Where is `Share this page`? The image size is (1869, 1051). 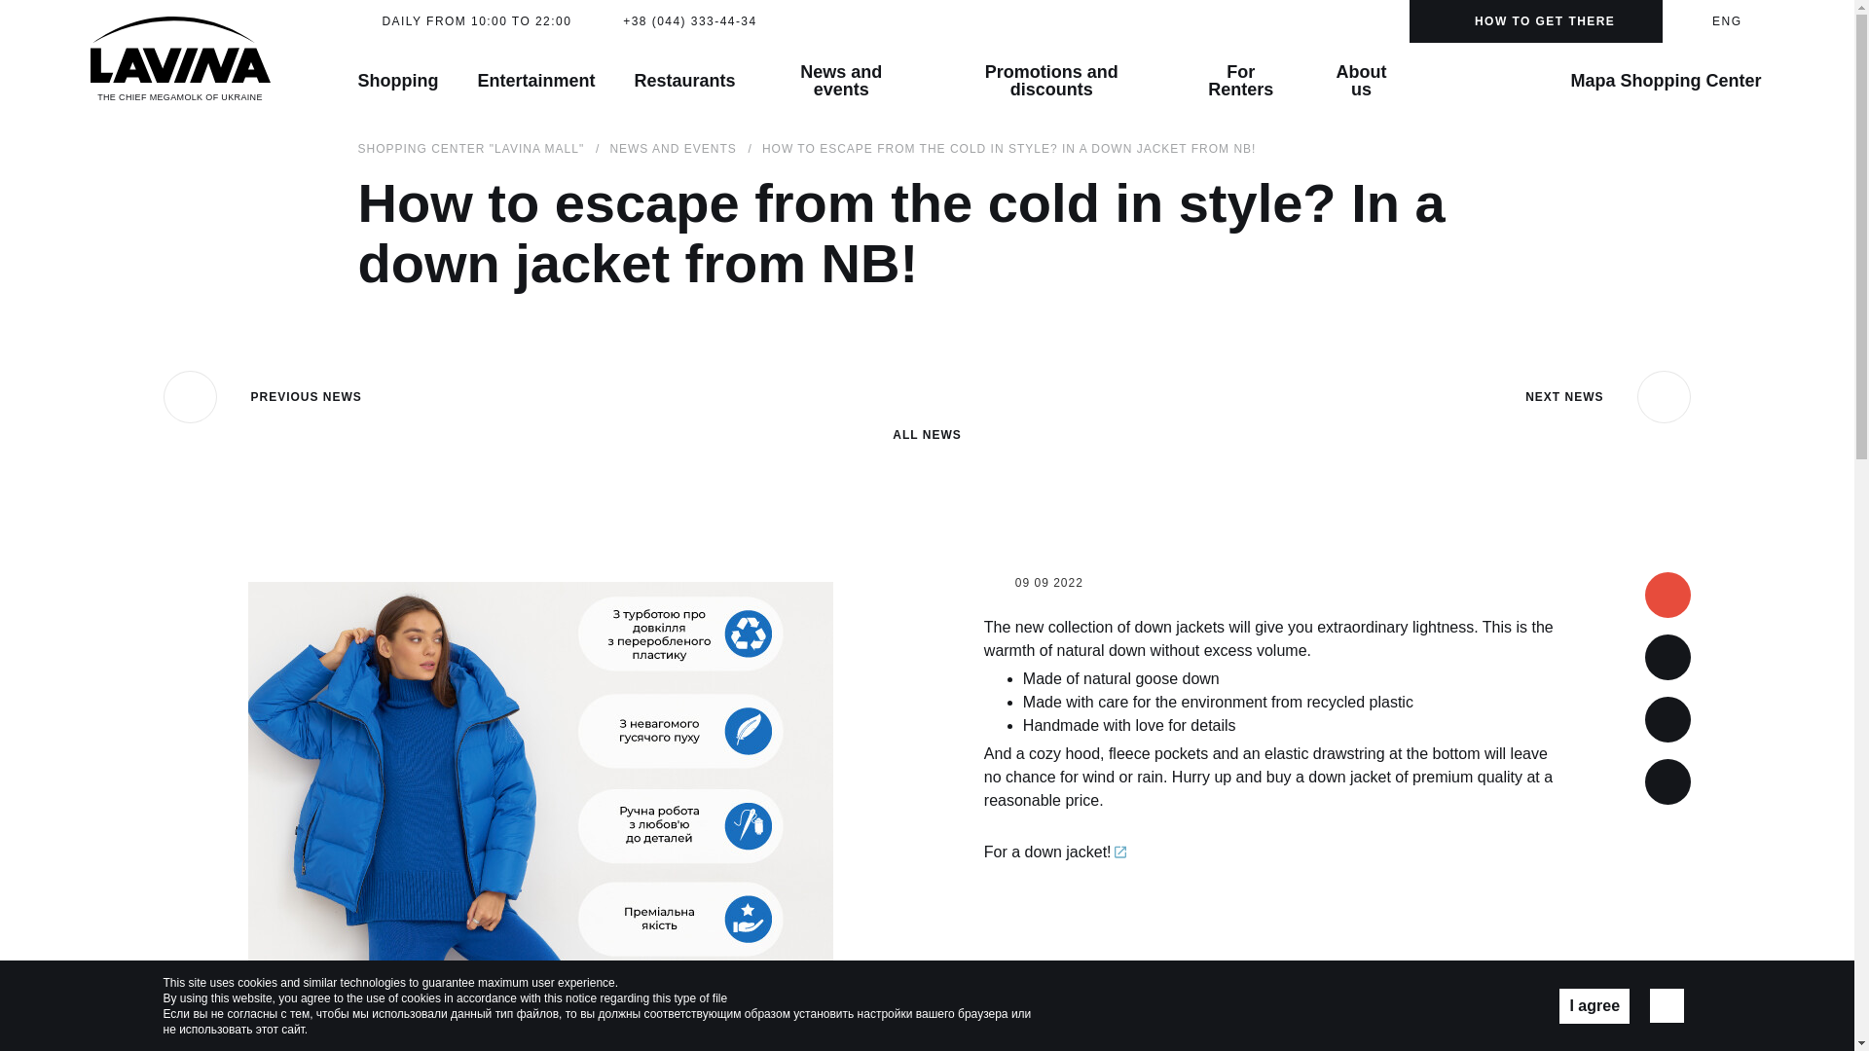
Share this page is located at coordinates (1667, 781).